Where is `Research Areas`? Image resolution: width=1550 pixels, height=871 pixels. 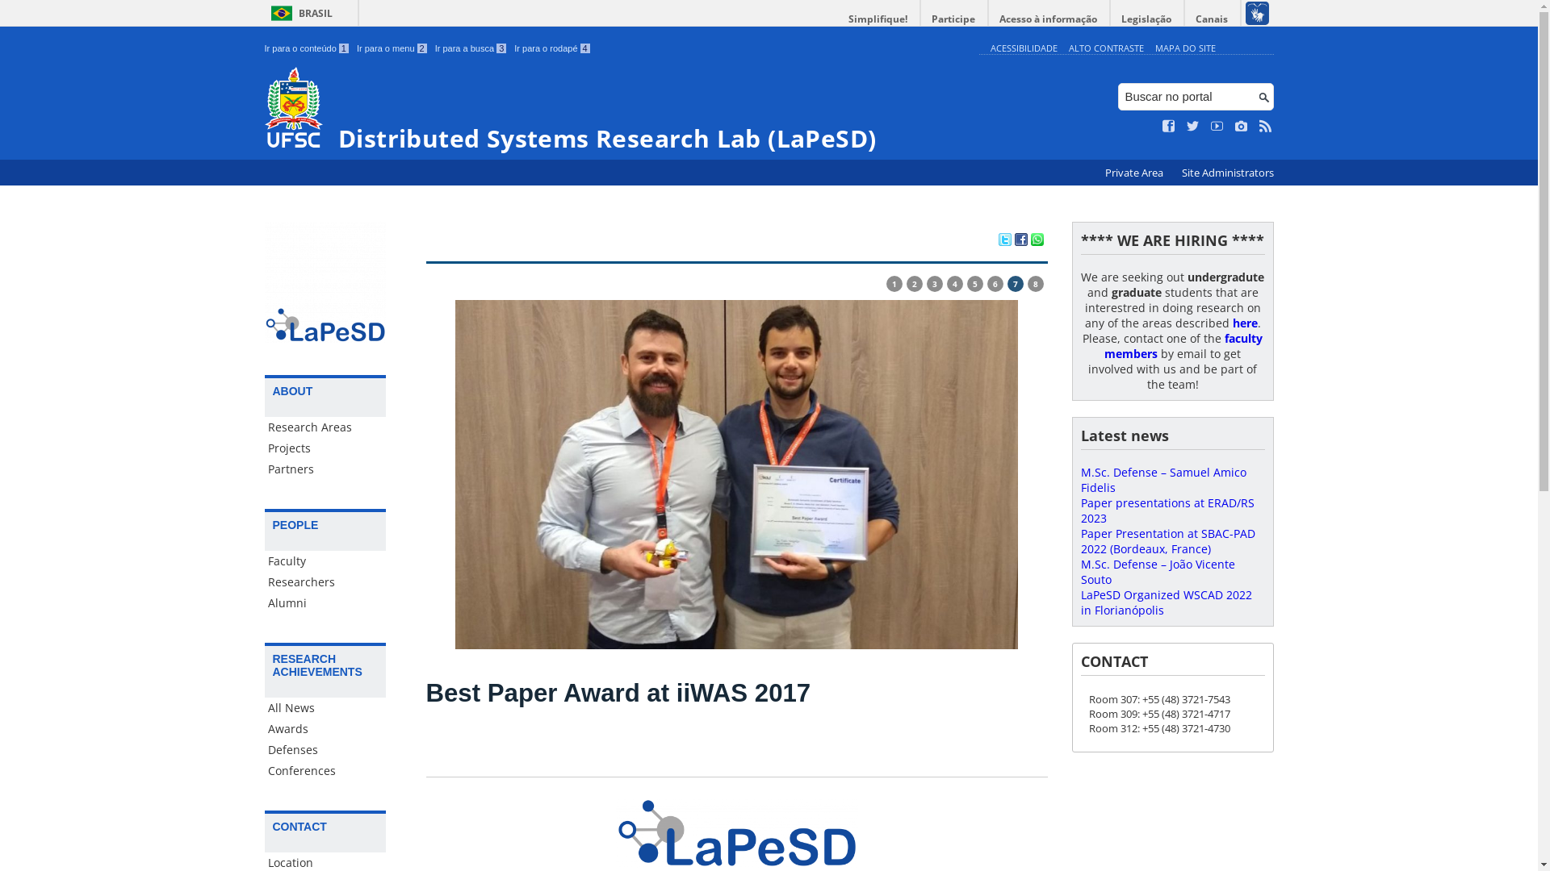
Research Areas is located at coordinates (325, 427).